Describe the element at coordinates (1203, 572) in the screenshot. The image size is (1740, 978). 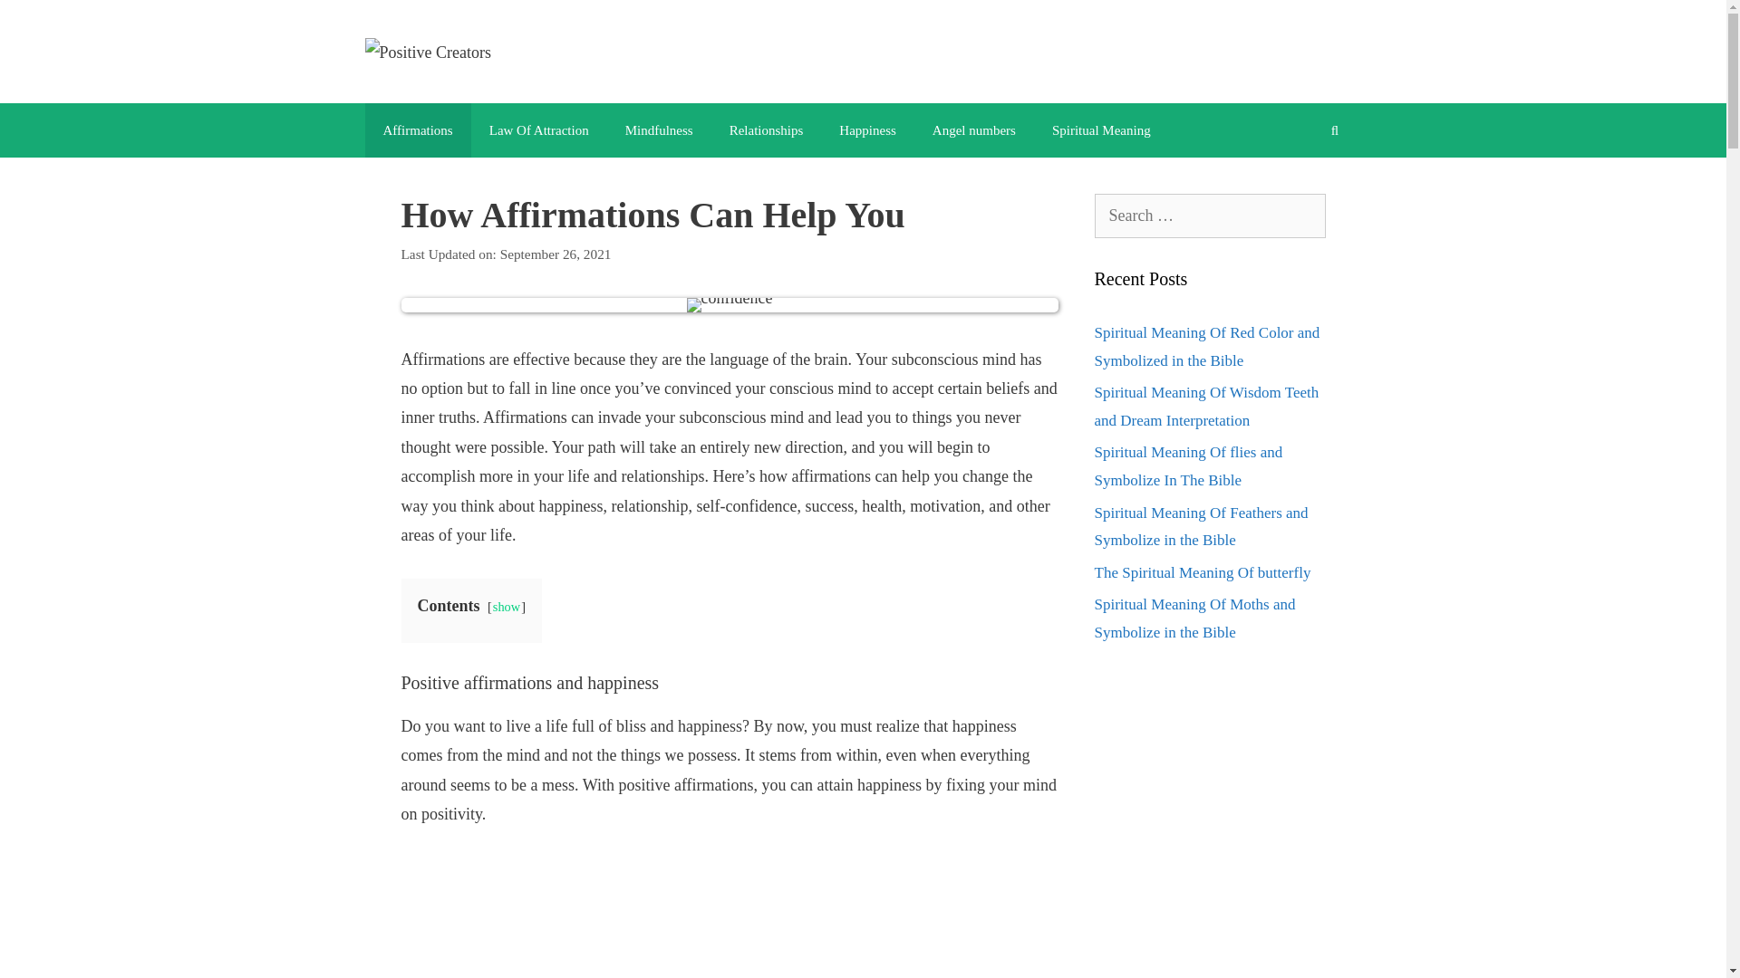
I see `The Spiritual Meaning Of butterfly` at that location.